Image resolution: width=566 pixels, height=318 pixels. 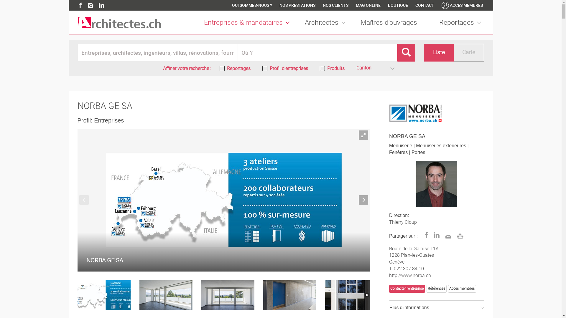 What do you see at coordinates (80, 5) in the screenshot?
I see `Facebook` at bounding box center [80, 5].